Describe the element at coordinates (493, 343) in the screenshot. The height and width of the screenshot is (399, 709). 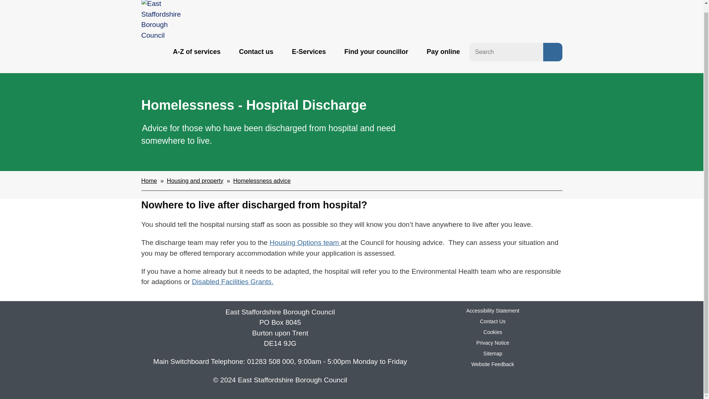
I see `Privacy Notice` at that location.